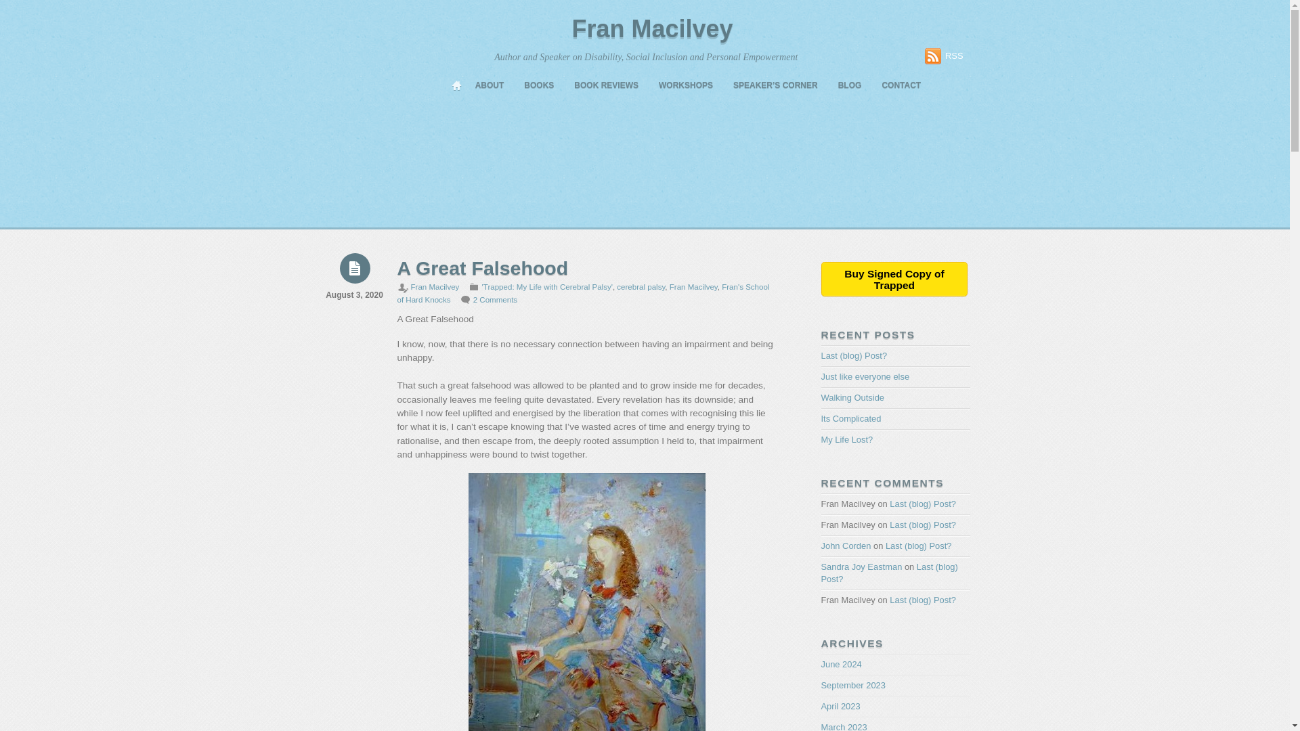 The image size is (1300, 731). Describe the element at coordinates (652, 28) in the screenshot. I see `Fran Macilvey` at that location.